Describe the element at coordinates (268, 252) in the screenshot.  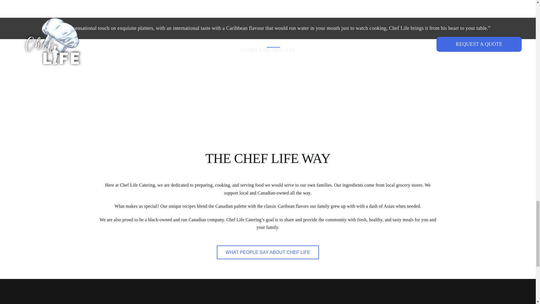
I see `WHAT PEOPLE SAY ABOUT CHEF LIFE` at that location.